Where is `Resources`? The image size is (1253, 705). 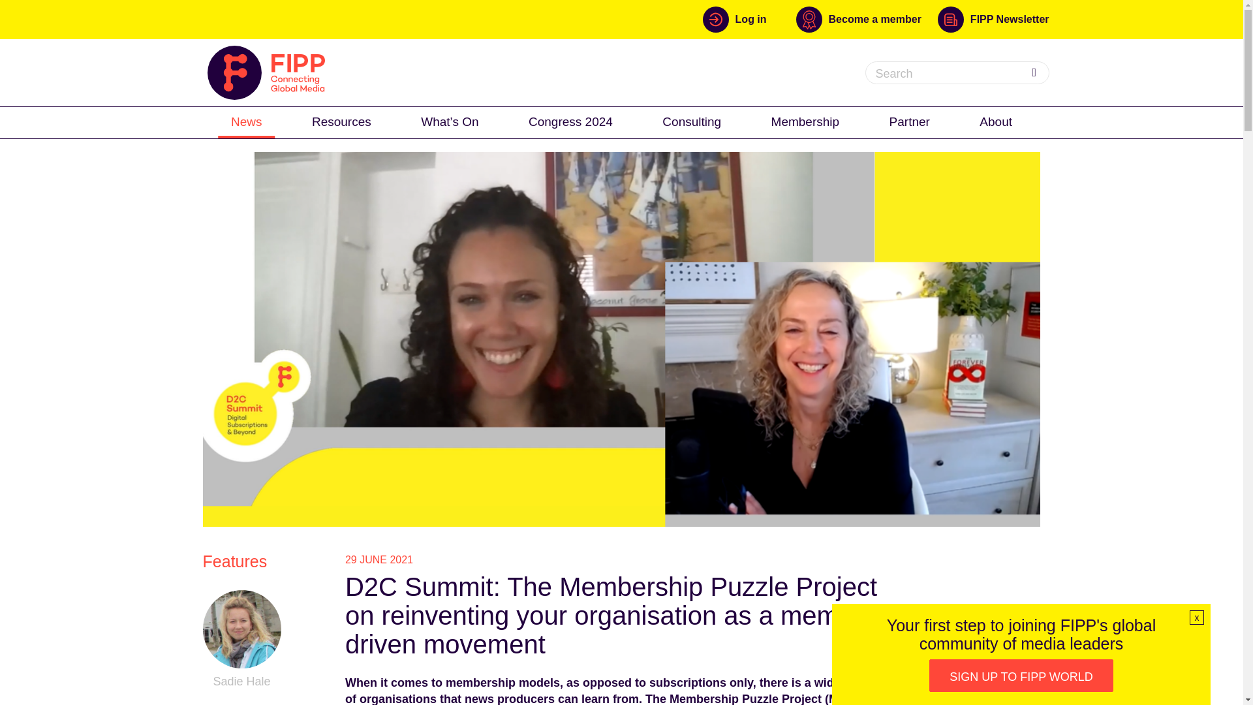 Resources is located at coordinates (342, 121).